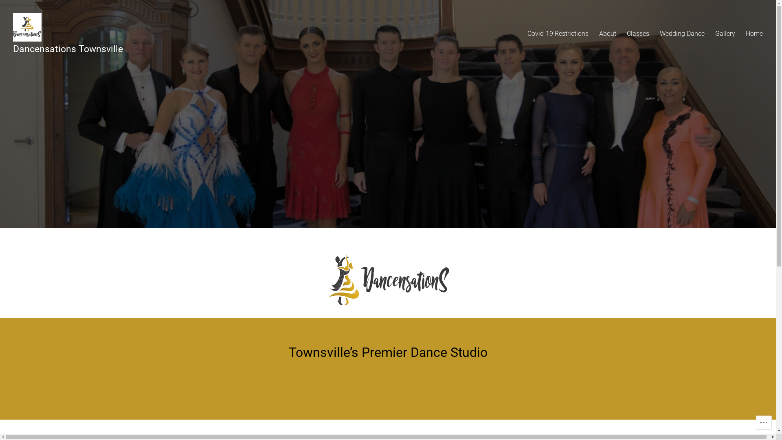 The image size is (782, 440). What do you see at coordinates (725, 33) in the screenshot?
I see `Gallery` at bounding box center [725, 33].